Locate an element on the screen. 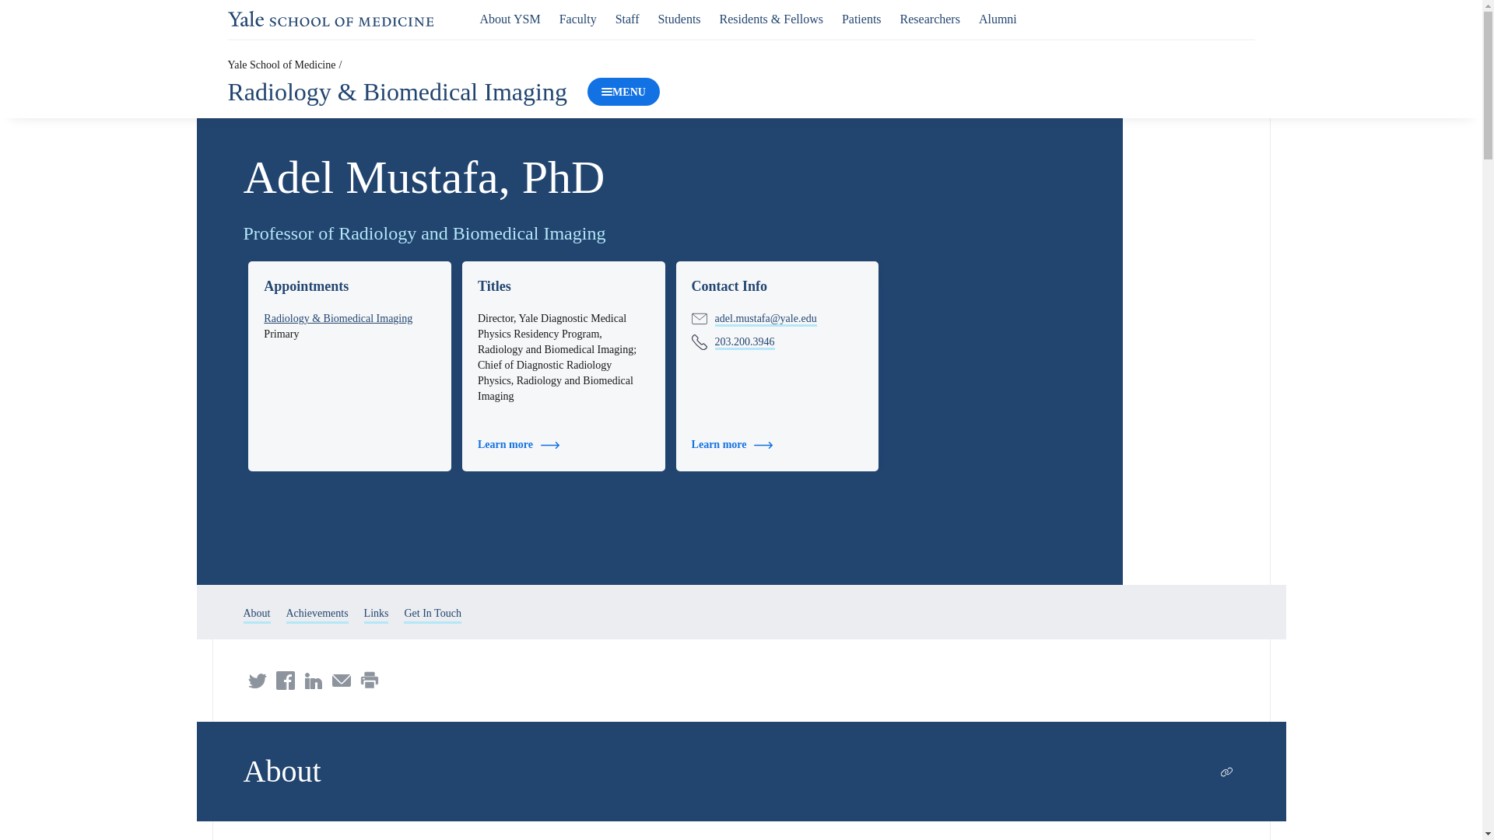 The image size is (1494, 840). Faculty is located at coordinates (577, 19).